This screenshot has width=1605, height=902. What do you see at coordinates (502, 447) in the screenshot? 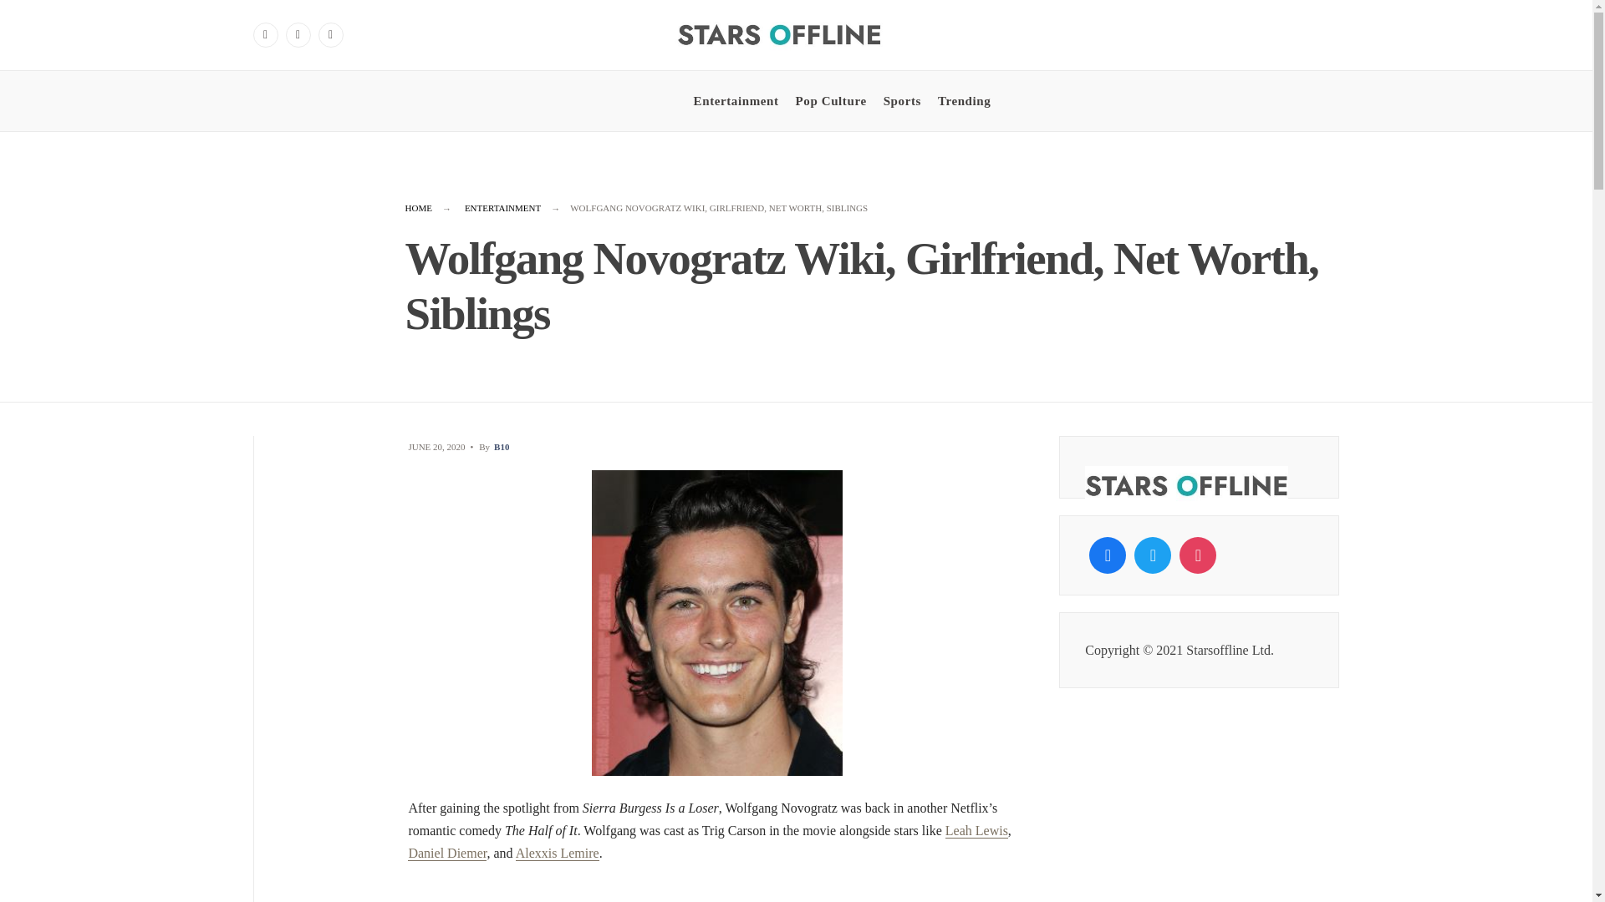
I see `Posts by B10` at bounding box center [502, 447].